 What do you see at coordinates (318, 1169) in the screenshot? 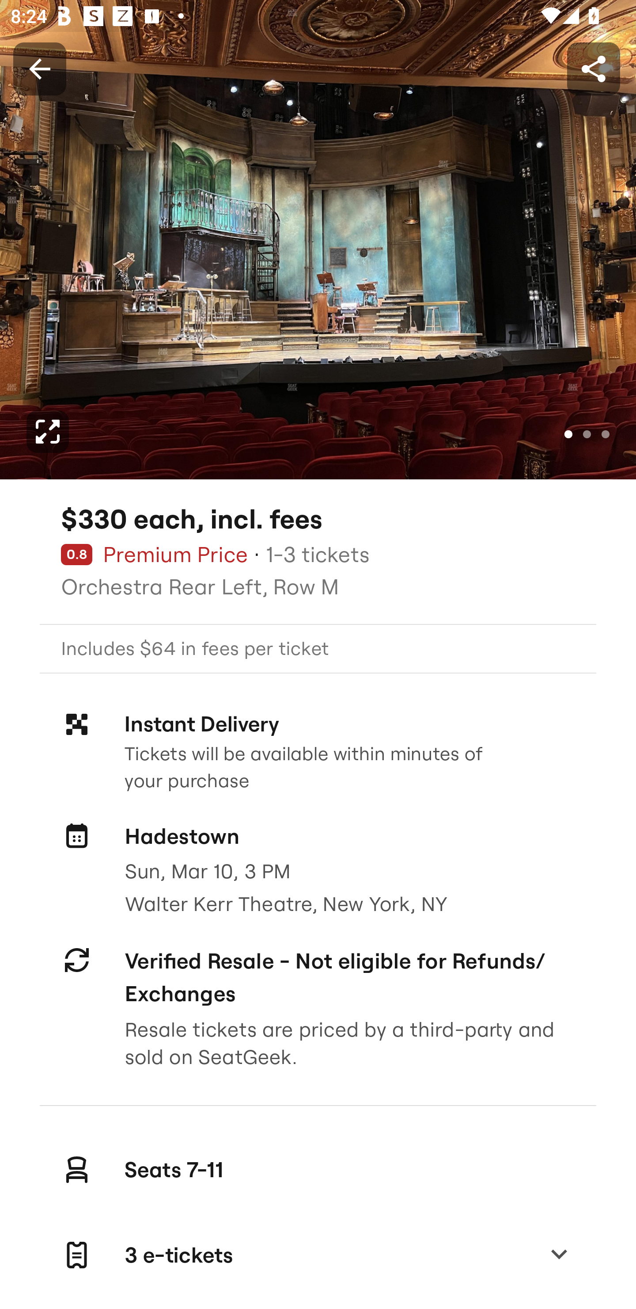
I see `Seats 7-11` at bounding box center [318, 1169].